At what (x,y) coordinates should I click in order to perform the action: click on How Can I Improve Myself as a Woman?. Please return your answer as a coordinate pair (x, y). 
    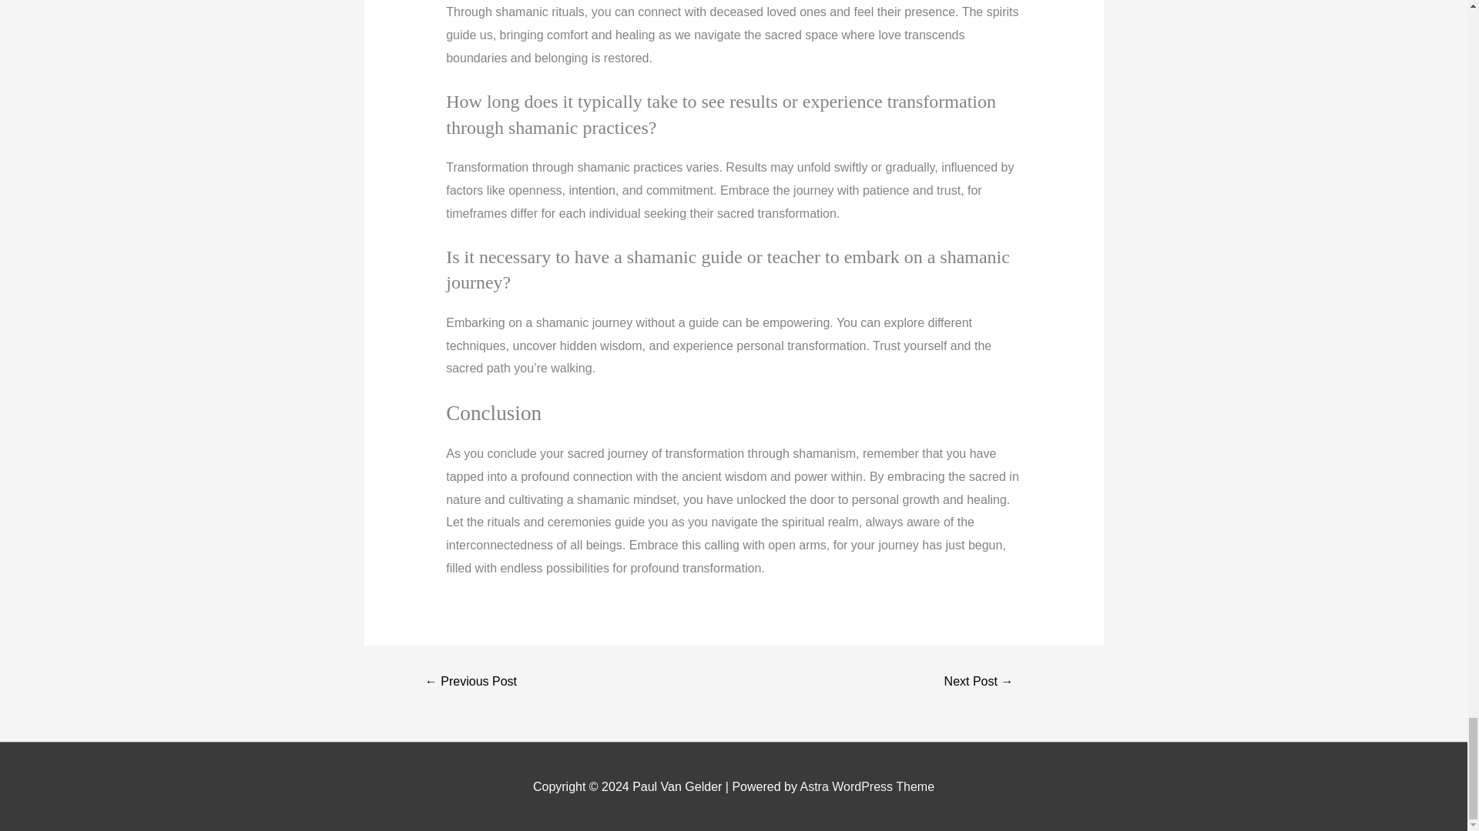
    Looking at the image, I should click on (471, 682).